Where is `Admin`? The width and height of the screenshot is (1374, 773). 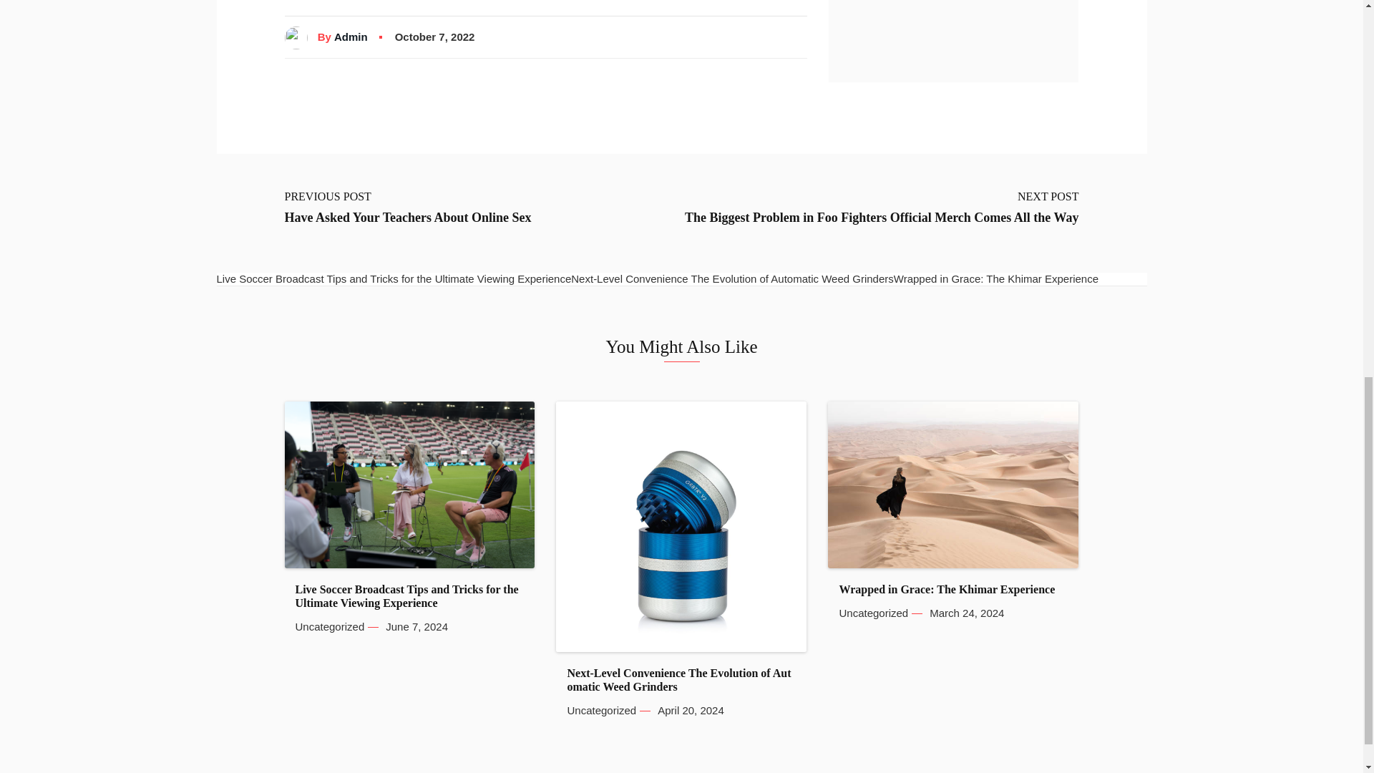 Admin is located at coordinates (351, 37).